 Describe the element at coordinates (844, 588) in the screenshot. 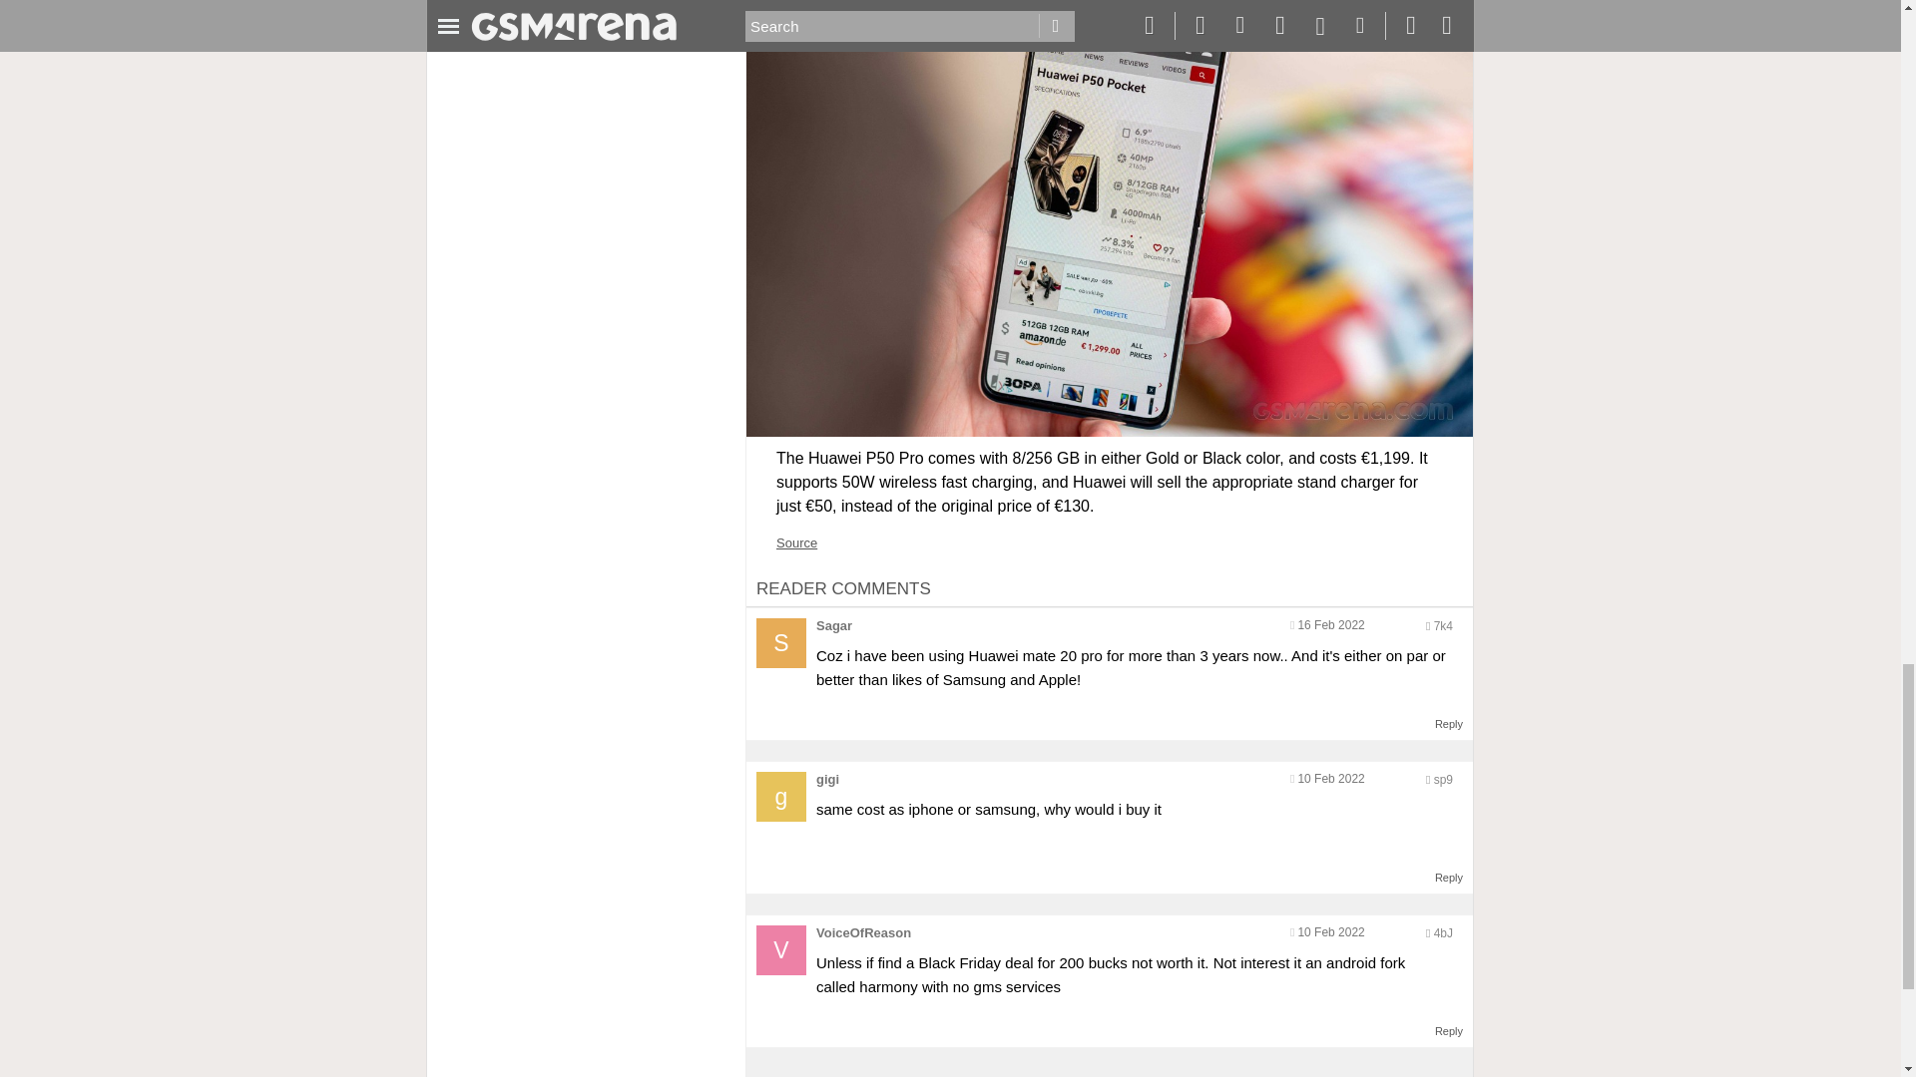

I see `READER COMMENTS` at that location.